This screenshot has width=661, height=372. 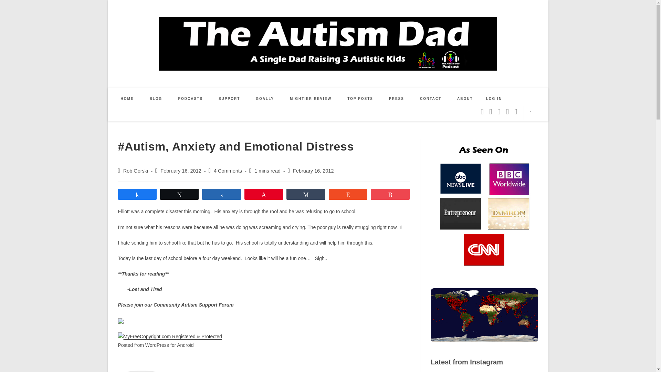 I want to click on PRESS, so click(x=397, y=99).